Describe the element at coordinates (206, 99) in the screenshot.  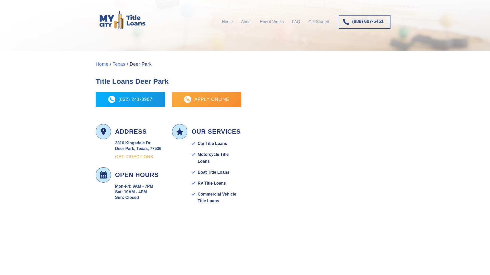
I see `APPLY ONLINE` at that location.